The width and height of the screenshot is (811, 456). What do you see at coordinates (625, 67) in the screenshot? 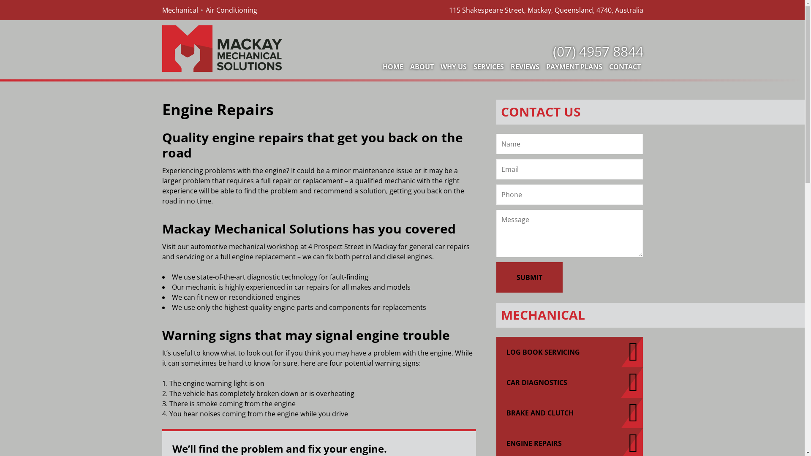
I see `CONTACT` at bounding box center [625, 67].